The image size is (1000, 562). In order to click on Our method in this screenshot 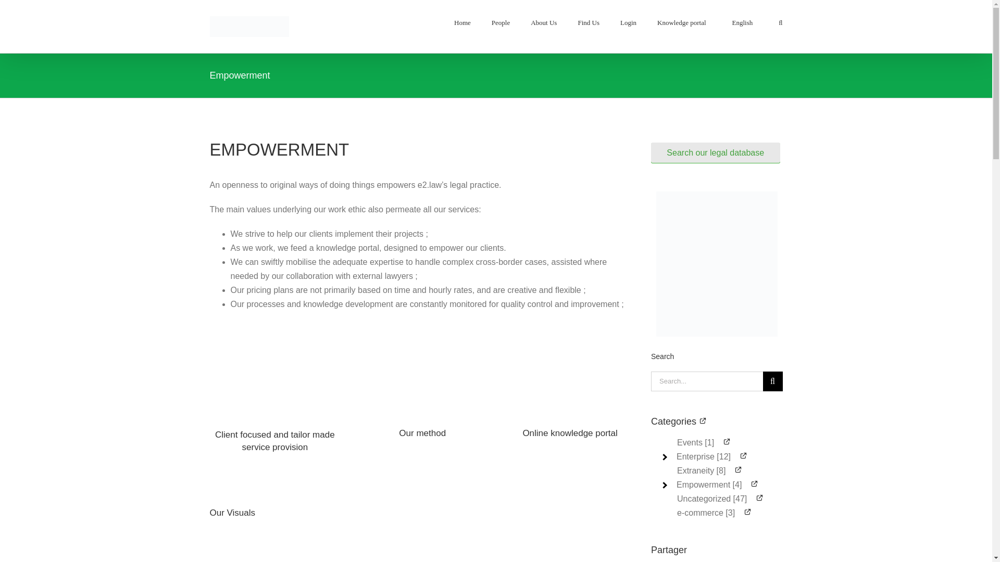, I will do `click(422, 433)`.